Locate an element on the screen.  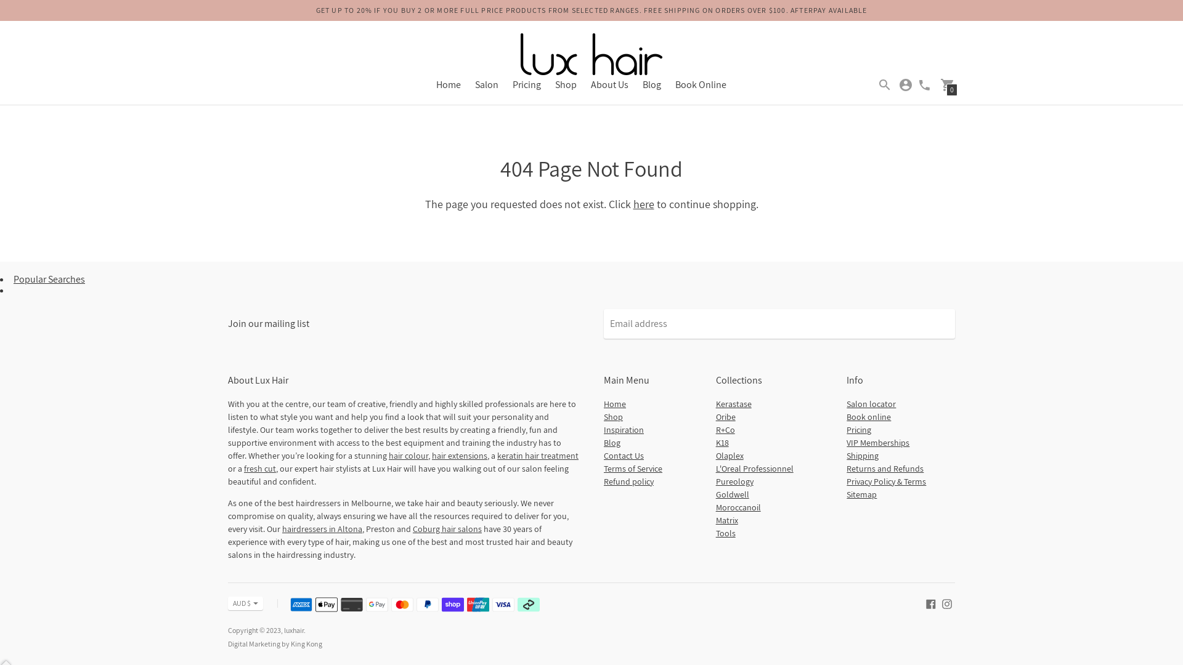
Tools is located at coordinates (726, 533).